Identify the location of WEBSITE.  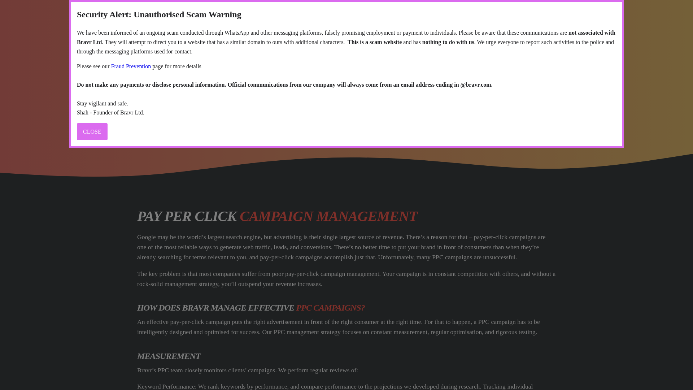
(377, 17).